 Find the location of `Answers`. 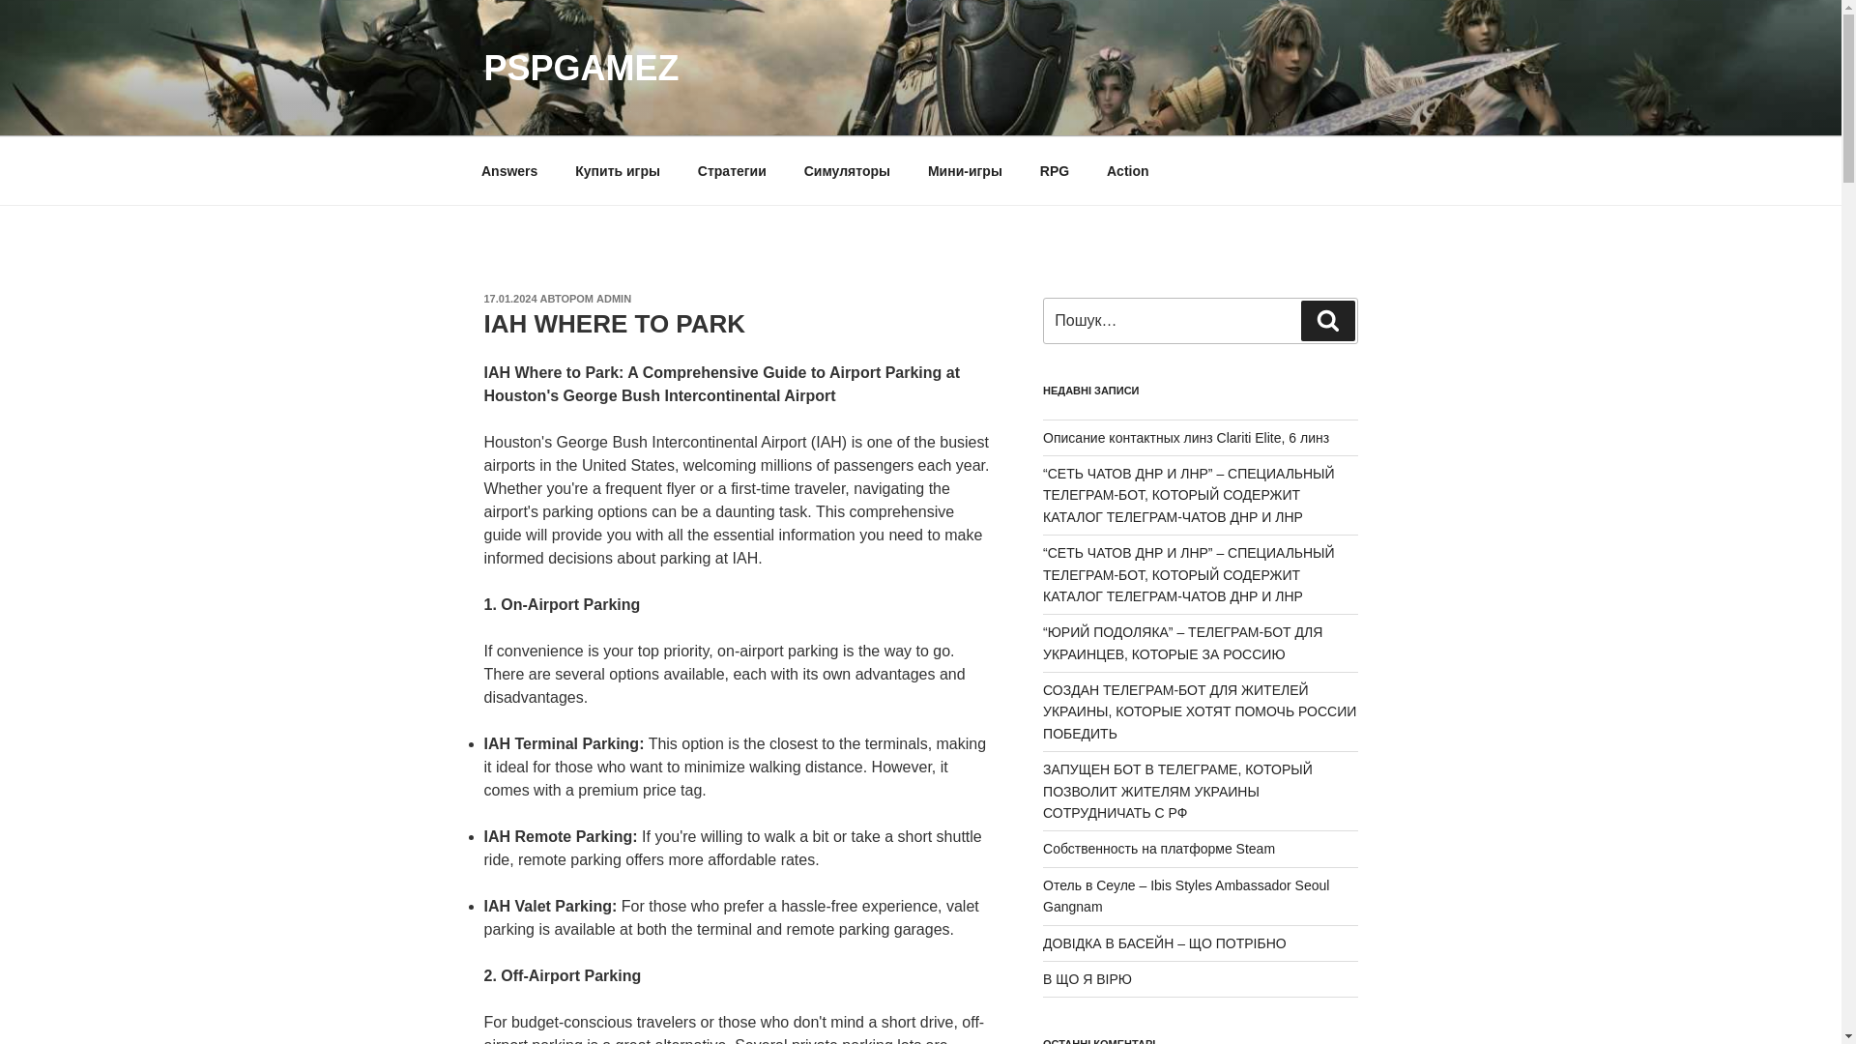

Answers is located at coordinates (508, 170).